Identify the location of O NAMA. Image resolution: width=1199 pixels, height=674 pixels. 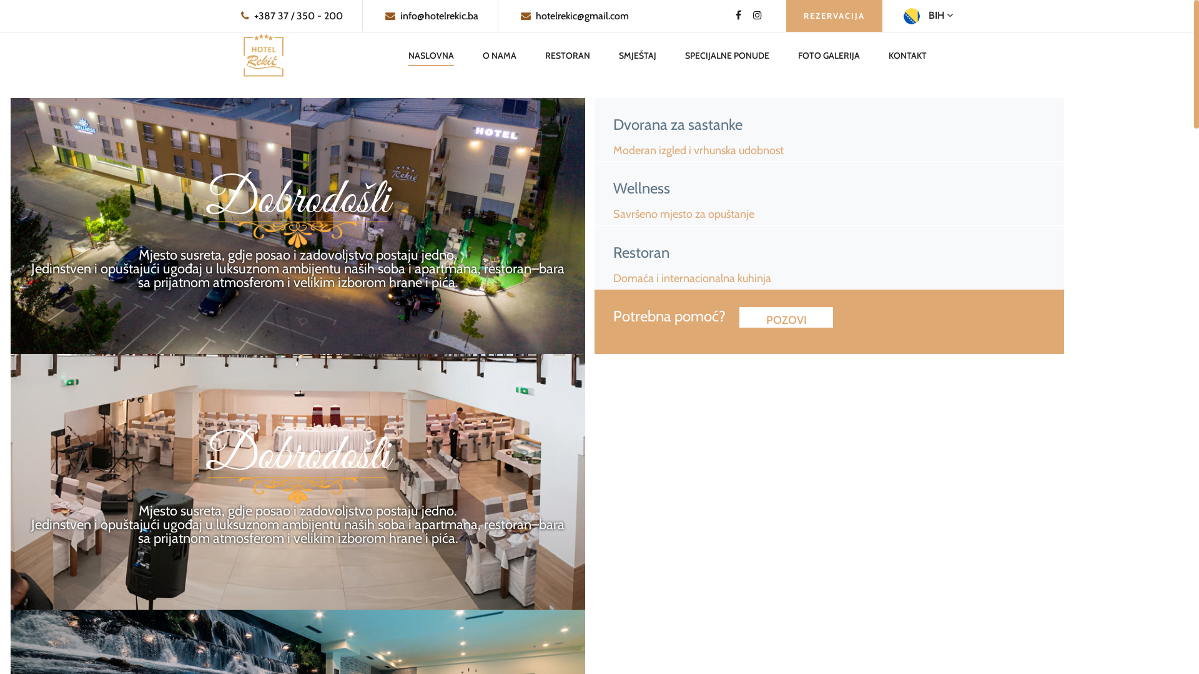
(500, 56).